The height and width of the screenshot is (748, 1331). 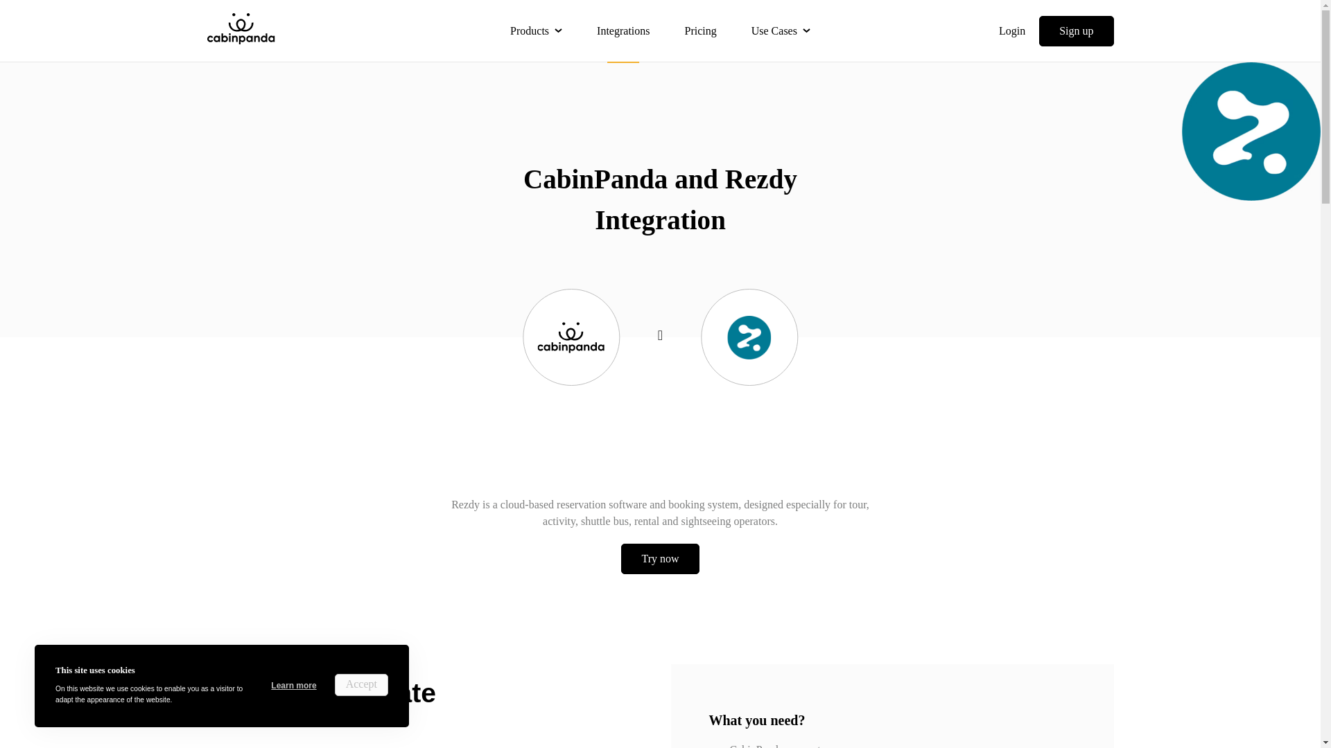 What do you see at coordinates (240, 30) in the screenshot?
I see `CabinPanda` at bounding box center [240, 30].